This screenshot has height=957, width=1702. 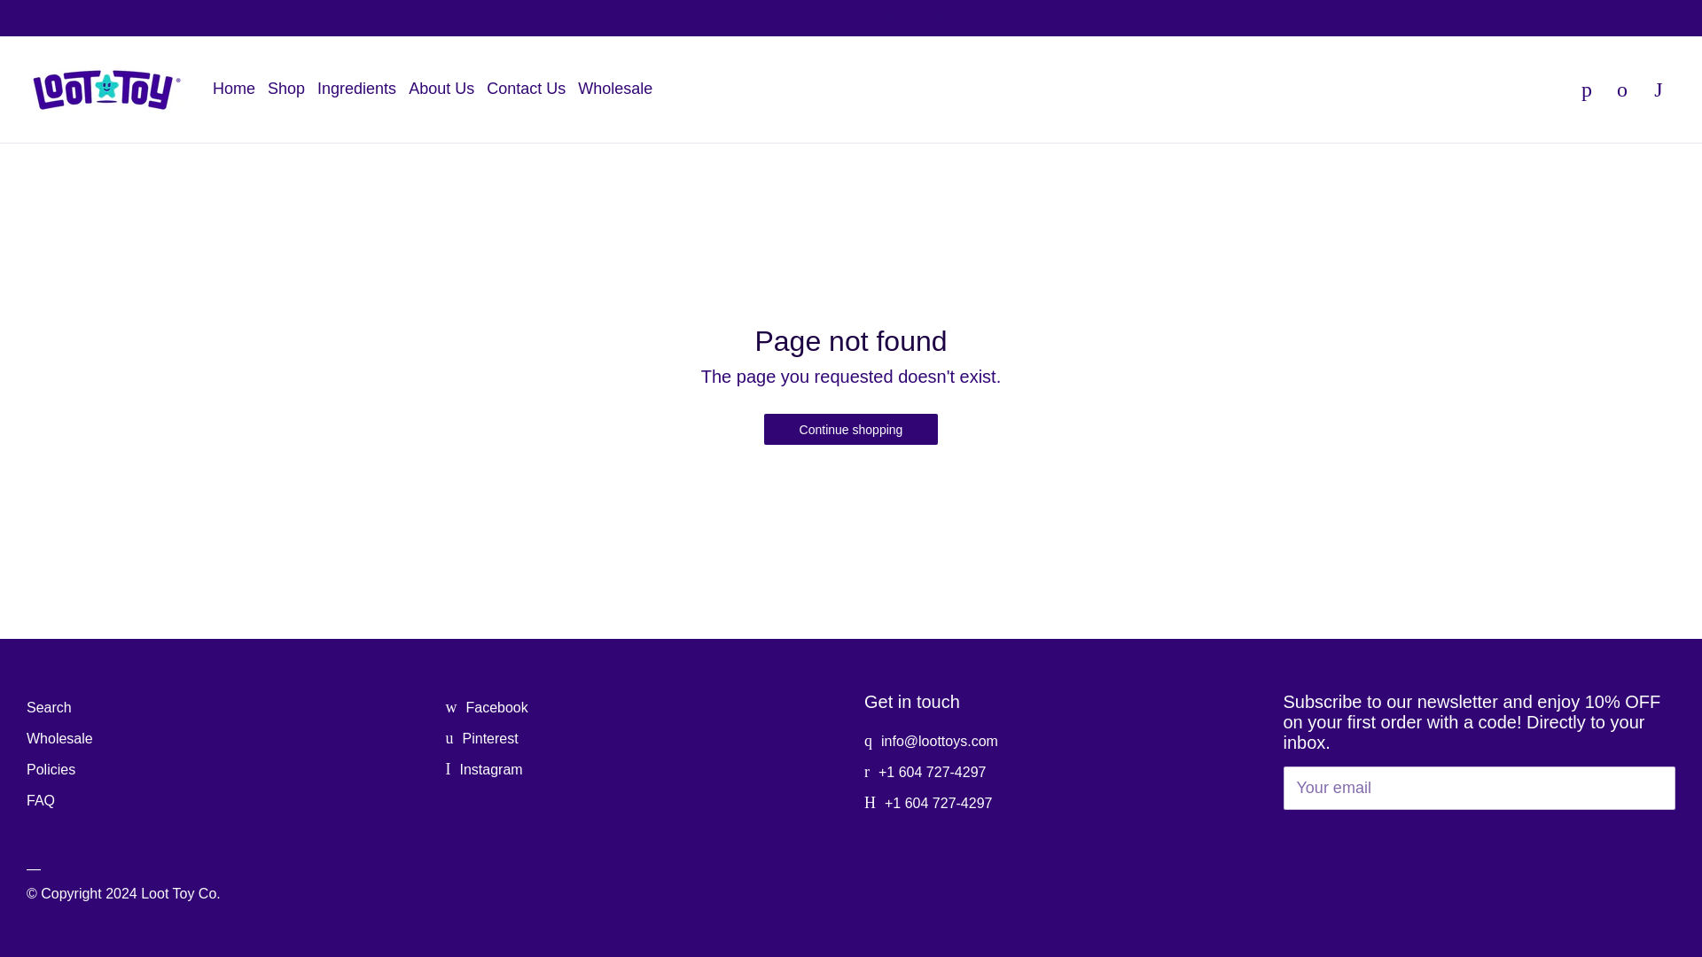 What do you see at coordinates (526, 89) in the screenshot?
I see `Contact Us` at bounding box center [526, 89].